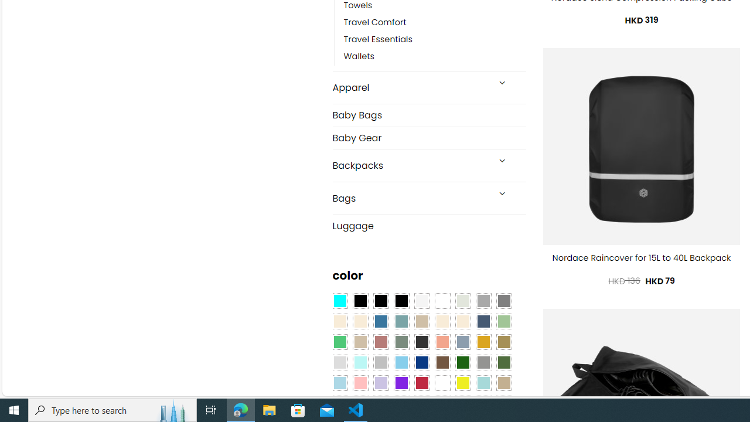  What do you see at coordinates (410, 198) in the screenshot?
I see `Bags` at bounding box center [410, 198].